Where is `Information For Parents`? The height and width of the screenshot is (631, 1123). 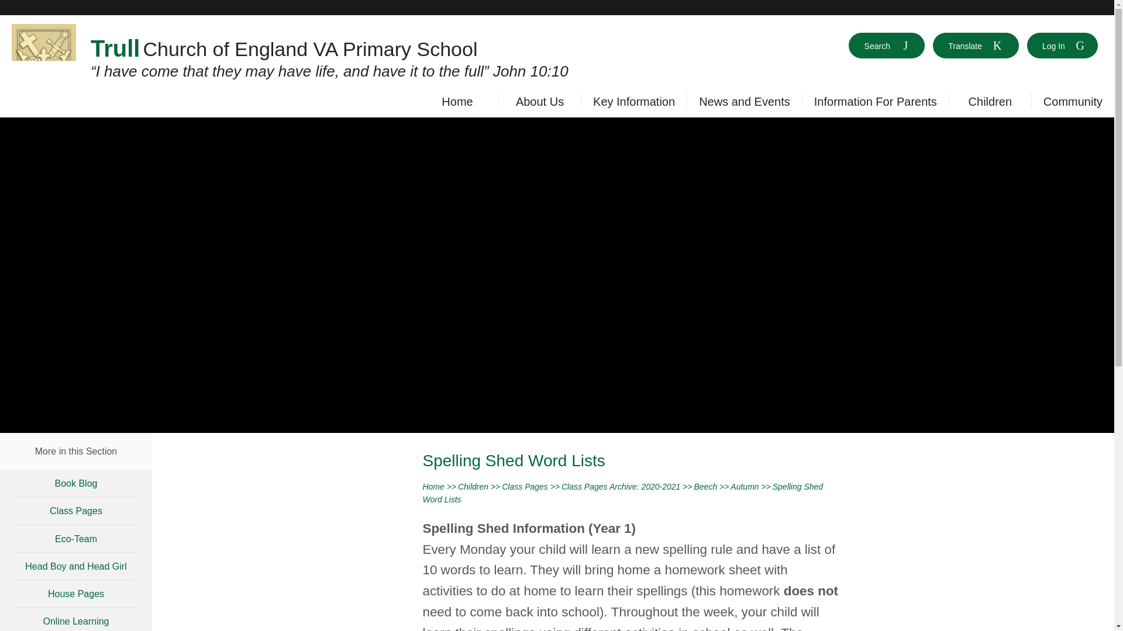 Information For Parents is located at coordinates (875, 103).